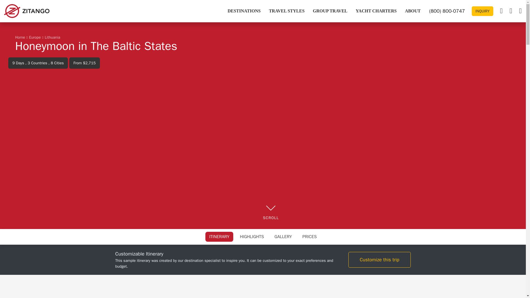  What do you see at coordinates (244, 11) in the screenshot?
I see `DESTINATIONS` at bounding box center [244, 11].